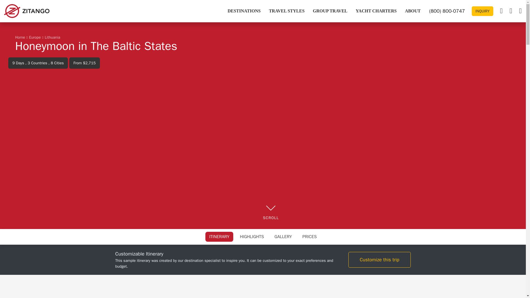  What do you see at coordinates (244, 11) in the screenshot?
I see `DESTINATIONS` at bounding box center [244, 11].